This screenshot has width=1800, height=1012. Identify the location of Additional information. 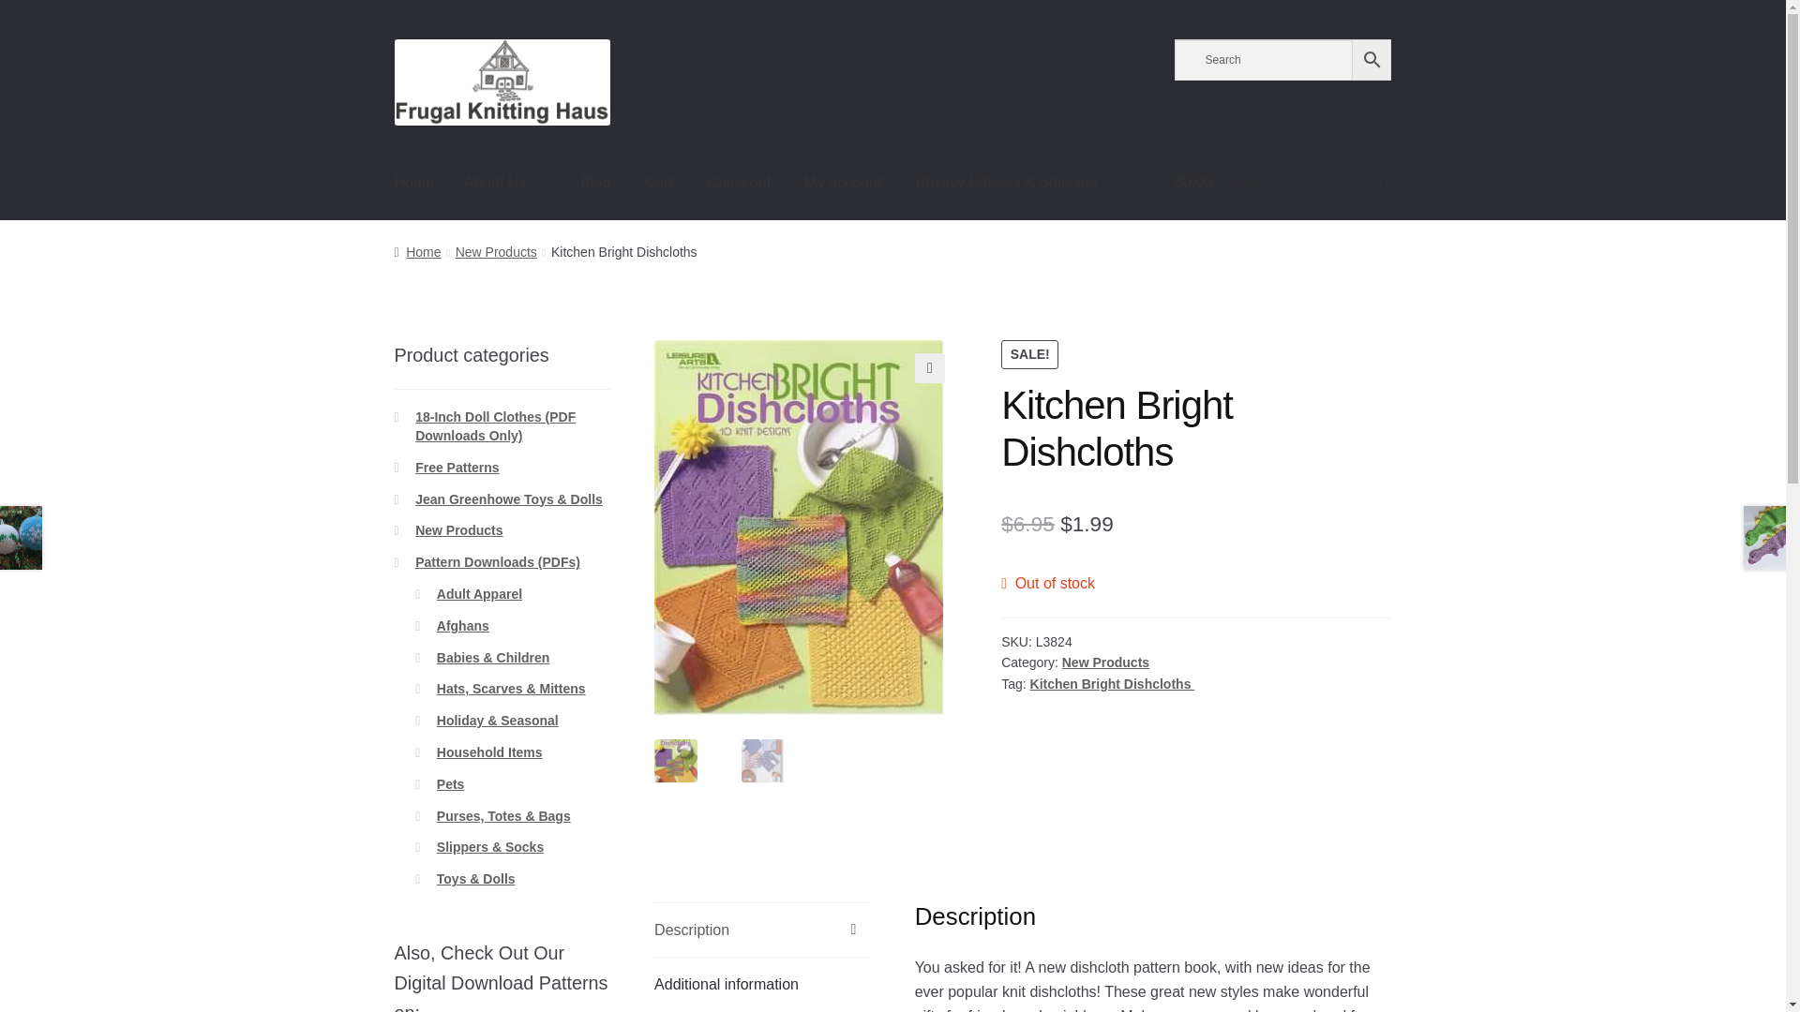
(763, 984).